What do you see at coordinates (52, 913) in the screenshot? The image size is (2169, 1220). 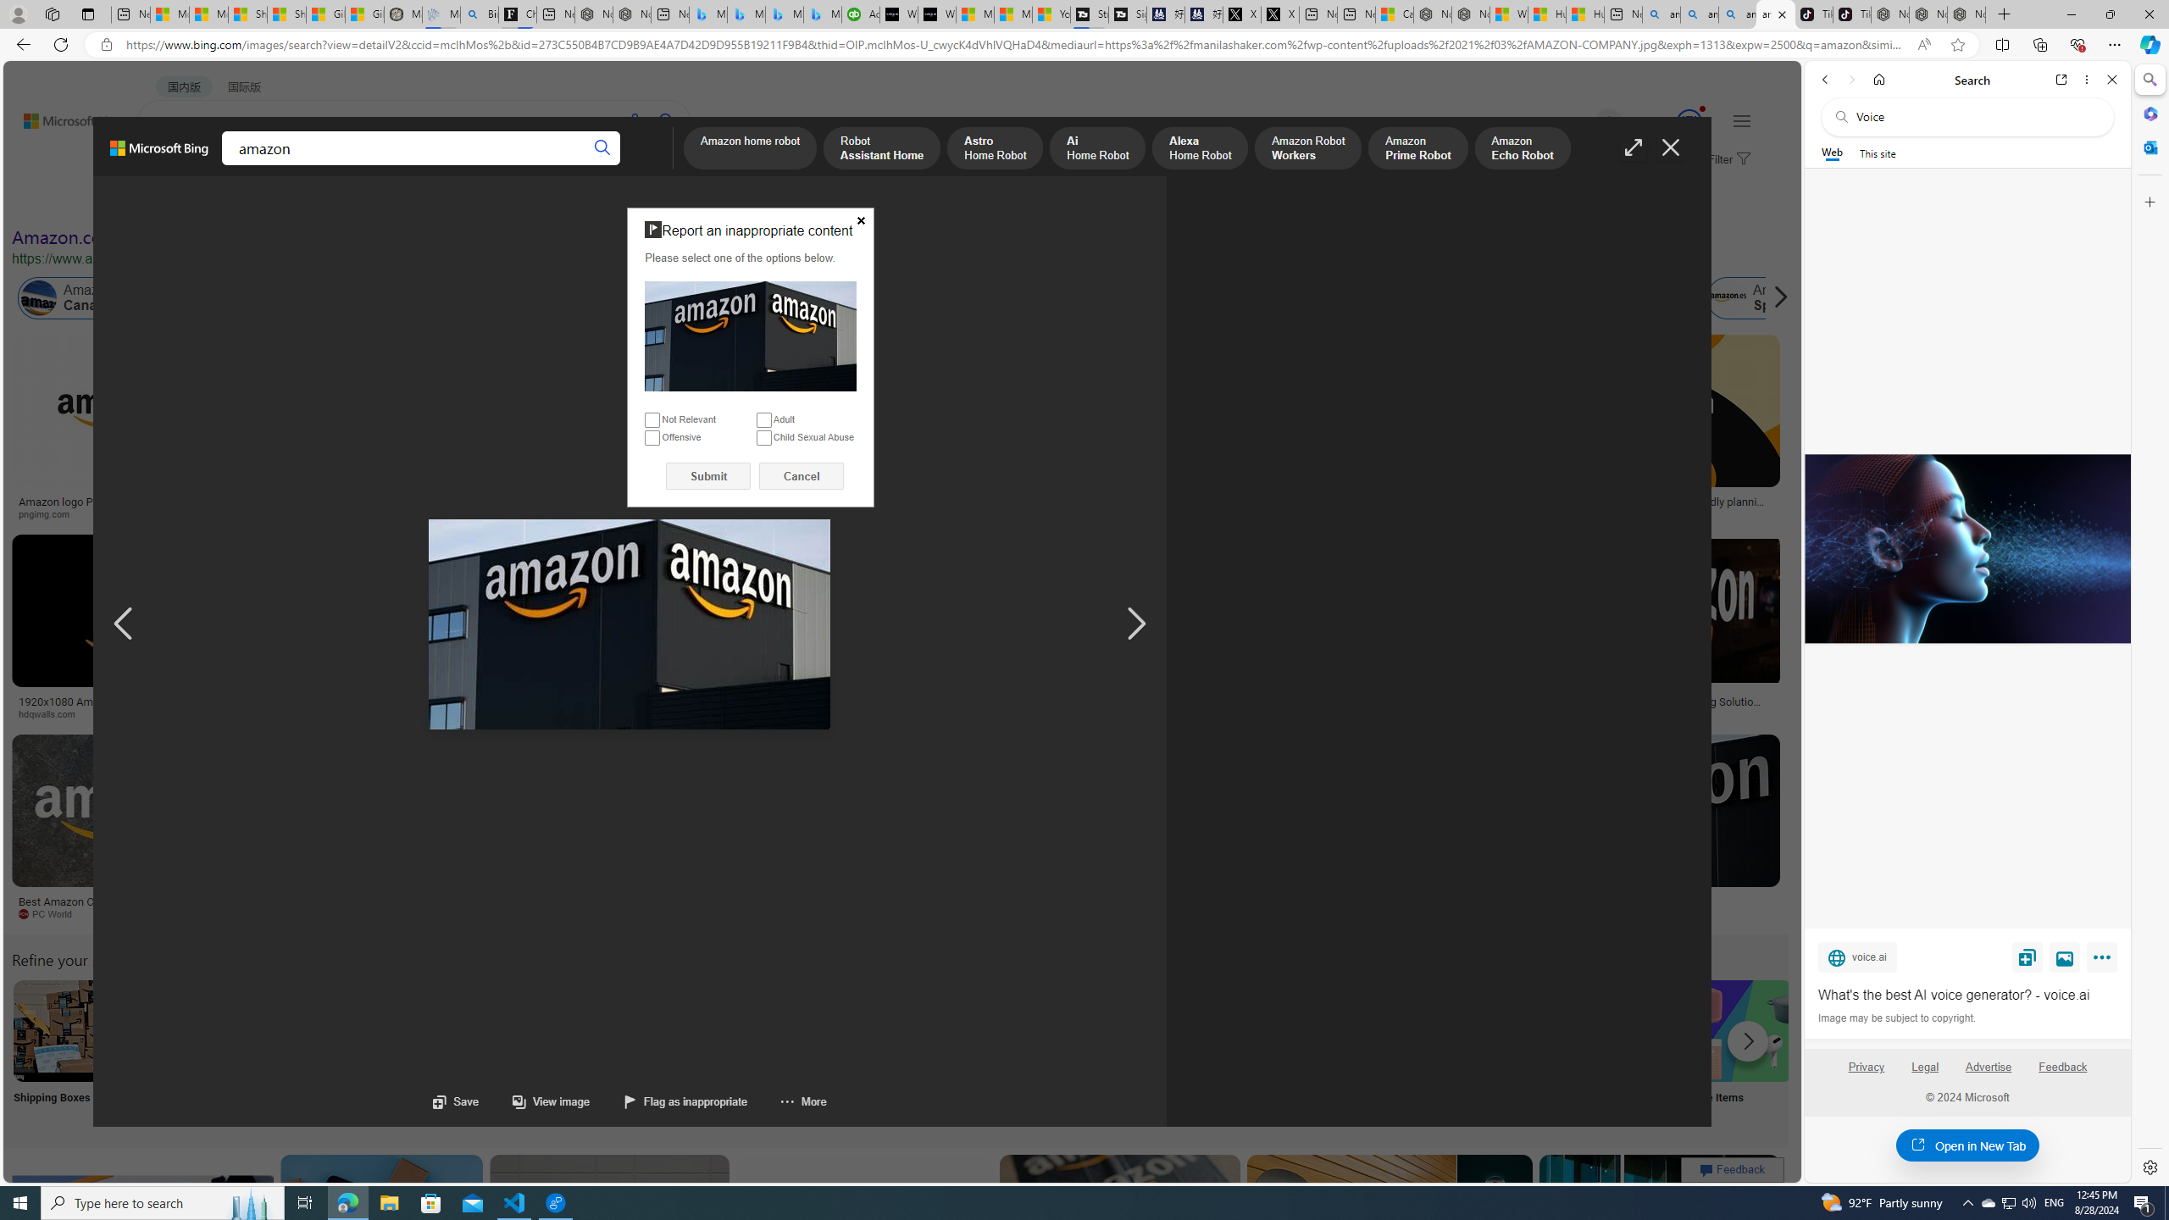 I see `PC World` at bounding box center [52, 913].